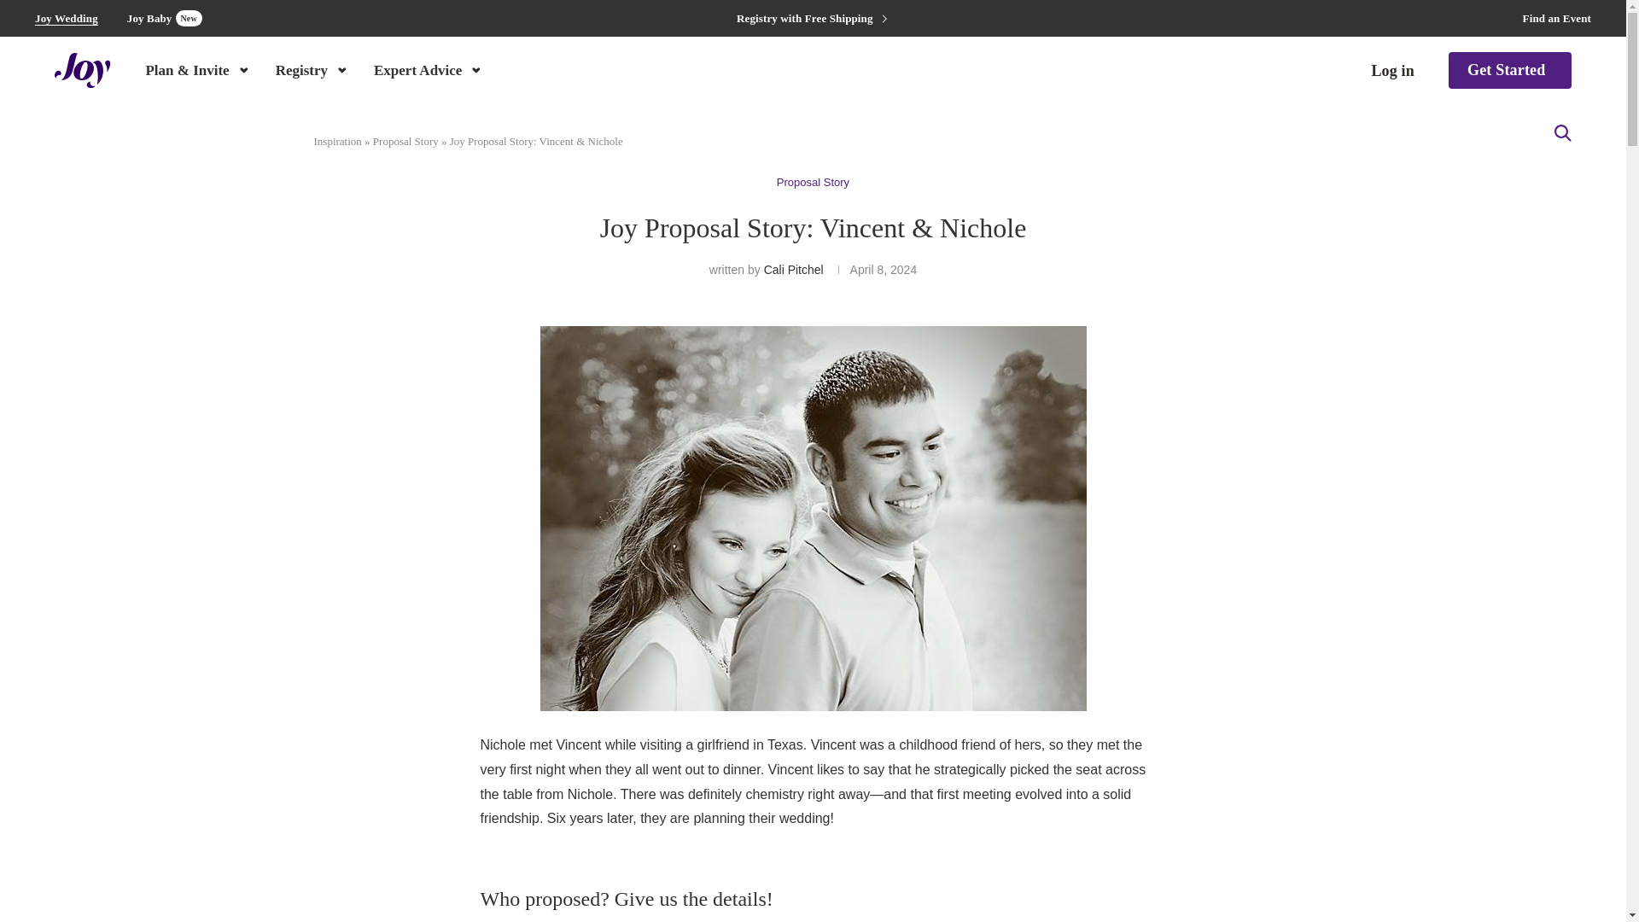  I want to click on Get Started, so click(1510, 70).